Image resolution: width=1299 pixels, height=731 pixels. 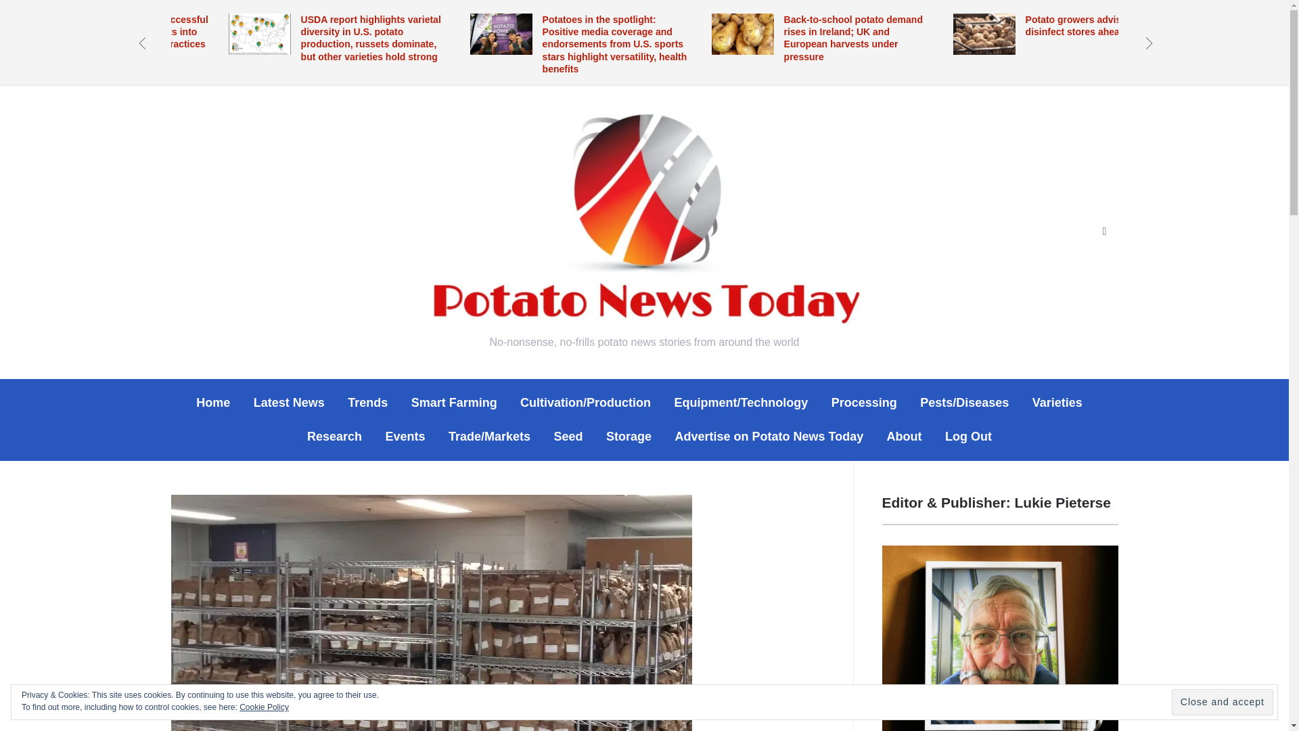 I want to click on Potato growers advised to disinfect stores ahead of harvest, so click(x=983, y=22).